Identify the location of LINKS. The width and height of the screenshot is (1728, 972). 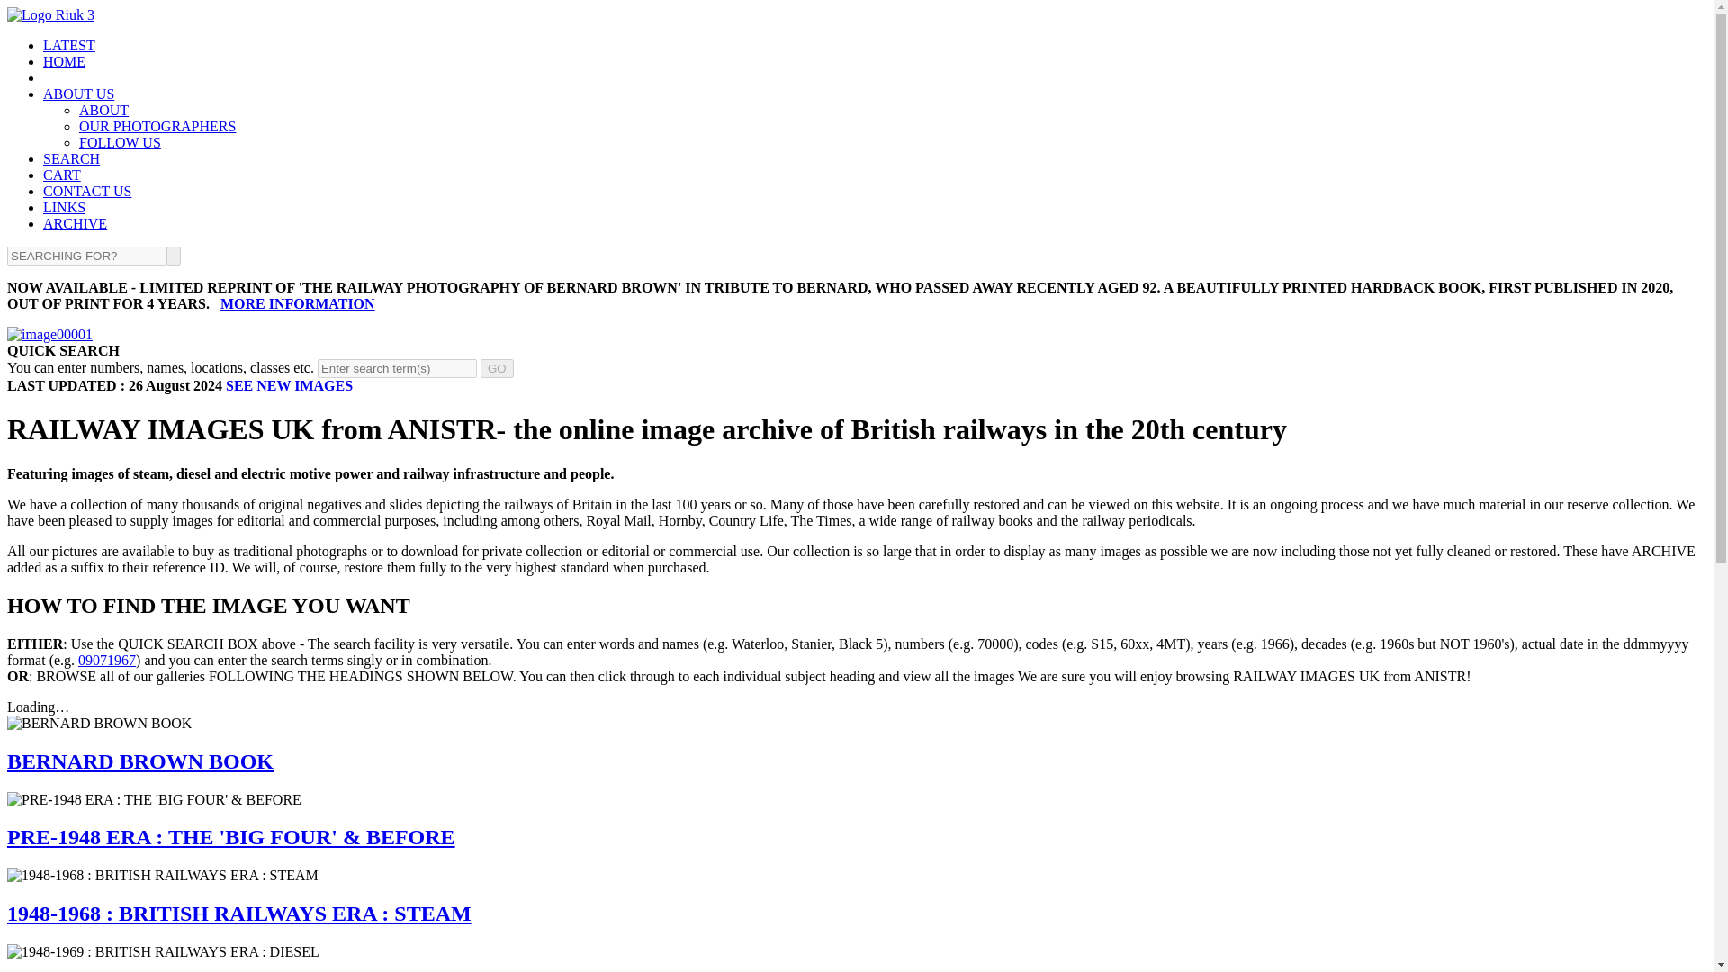
(64, 207).